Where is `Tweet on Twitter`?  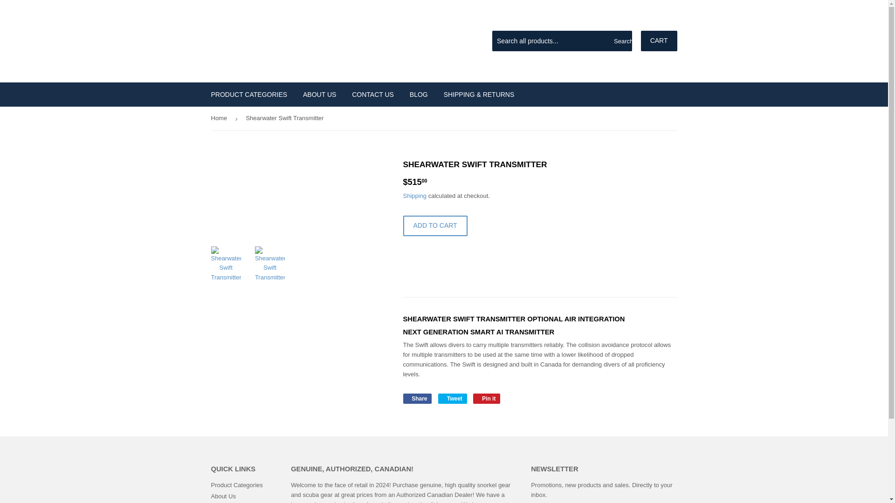 Tweet on Twitter is located at coordinates (236, 484).